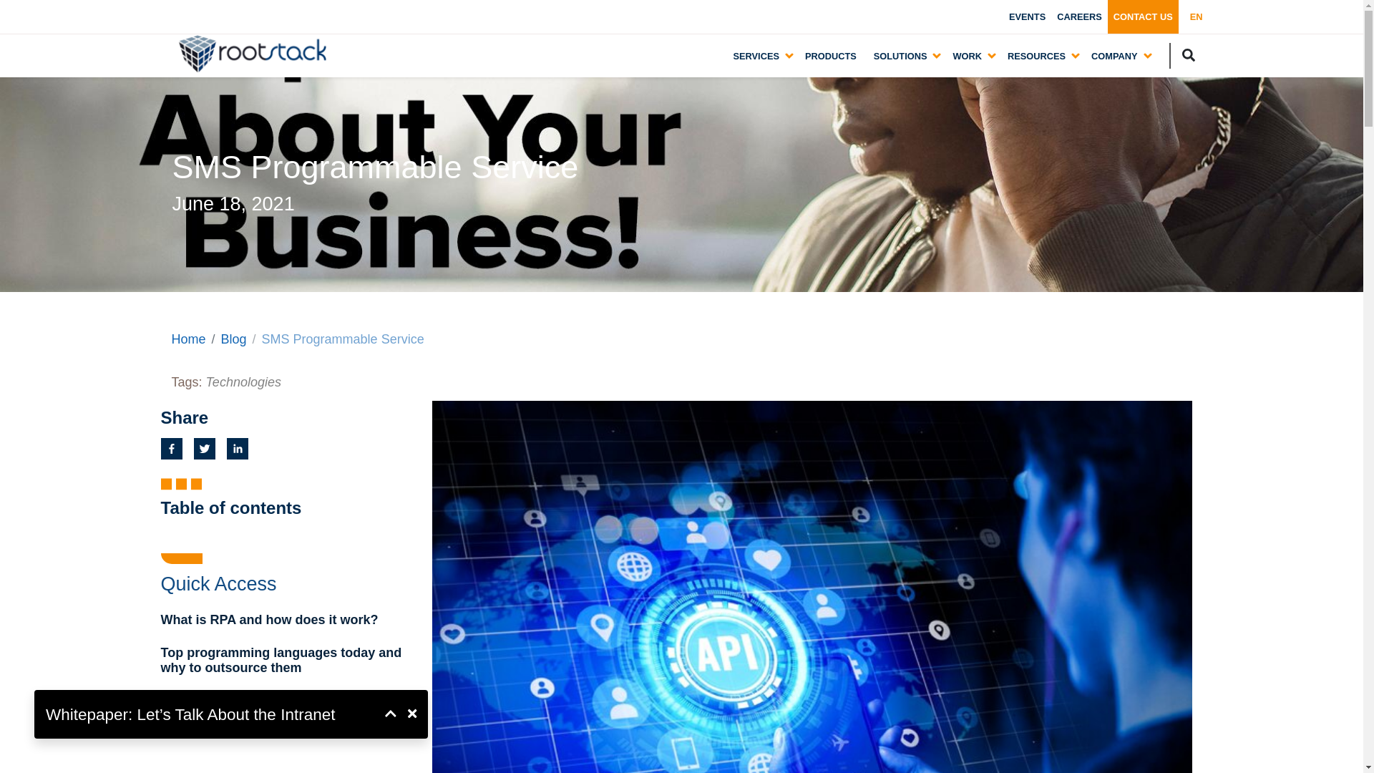 The width and height of the screenshot is (1374, 773). I want to click on The 5 most famous web applications developed with Node.js, so click(291, 709).